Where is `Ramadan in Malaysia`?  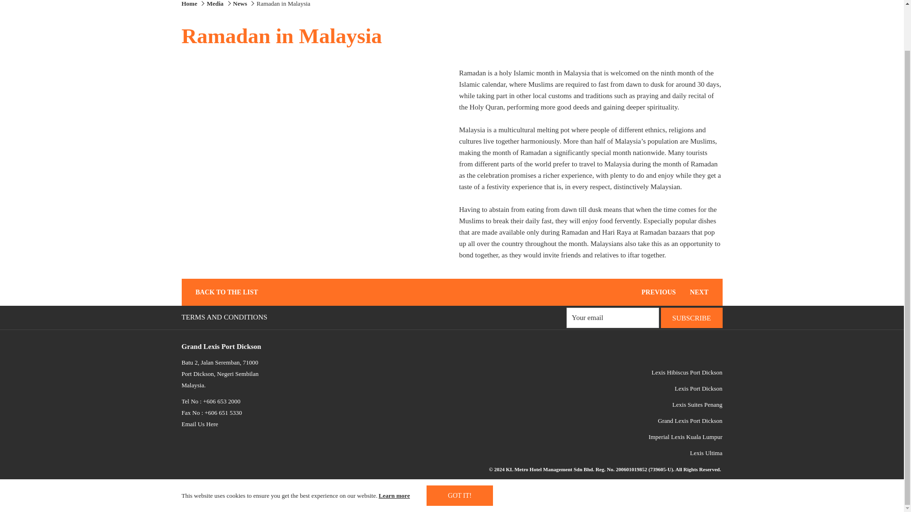 Ramadan in Malaysia is located at coordinates (284, 4).